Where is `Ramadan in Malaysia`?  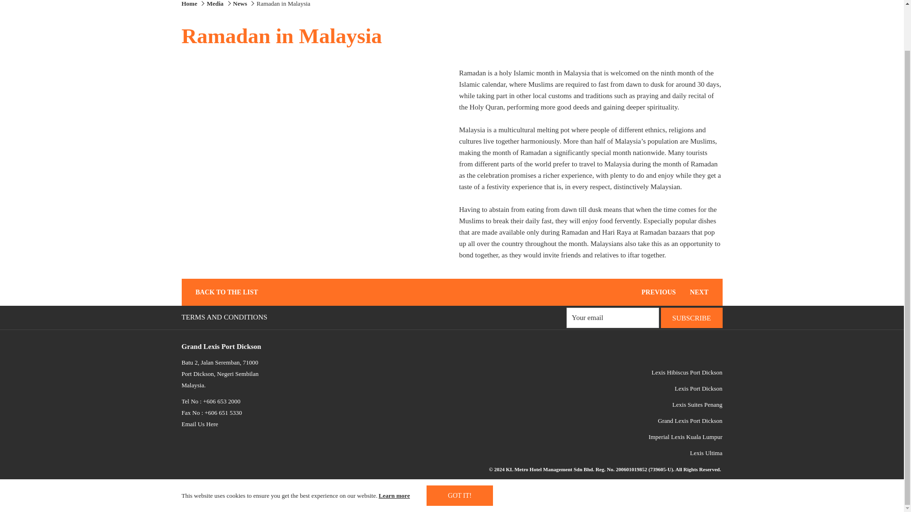 Ramadan in Malaysia is located at coordinates (284, 4).